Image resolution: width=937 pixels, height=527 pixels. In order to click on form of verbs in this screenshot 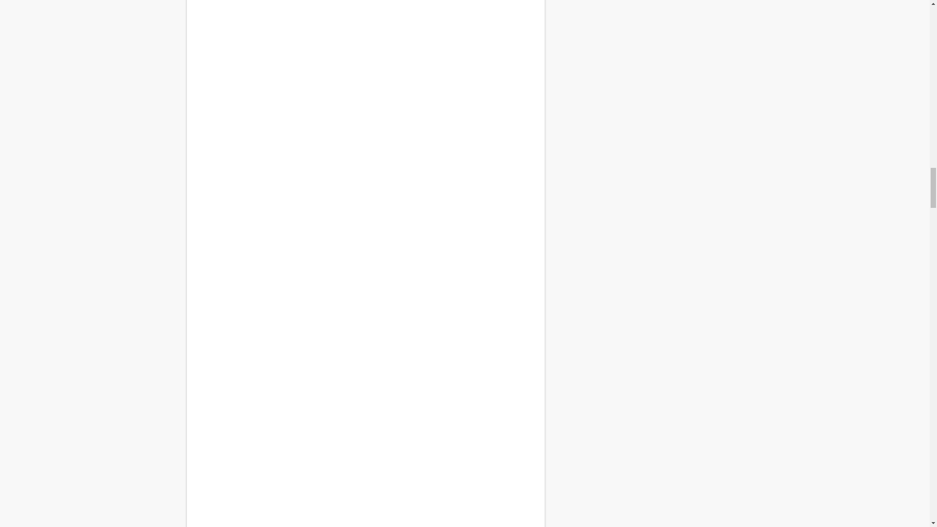, I will do `click(365, 178)`.